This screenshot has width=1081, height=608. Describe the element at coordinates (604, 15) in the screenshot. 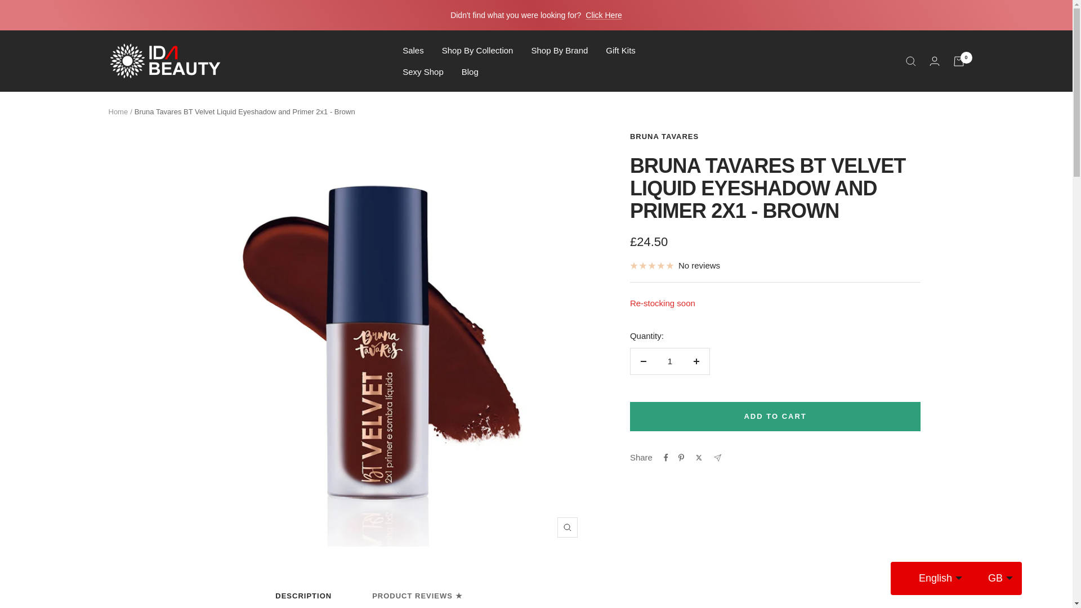

I see `Click Here` at that location.